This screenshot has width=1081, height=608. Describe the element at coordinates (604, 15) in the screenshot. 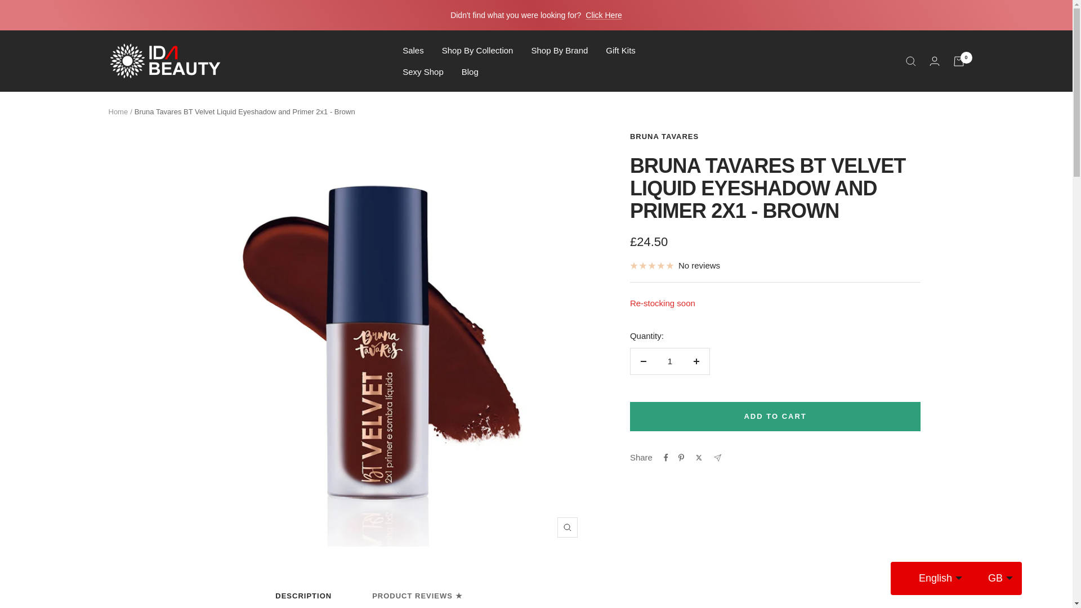

I see `Click Here` at that location.